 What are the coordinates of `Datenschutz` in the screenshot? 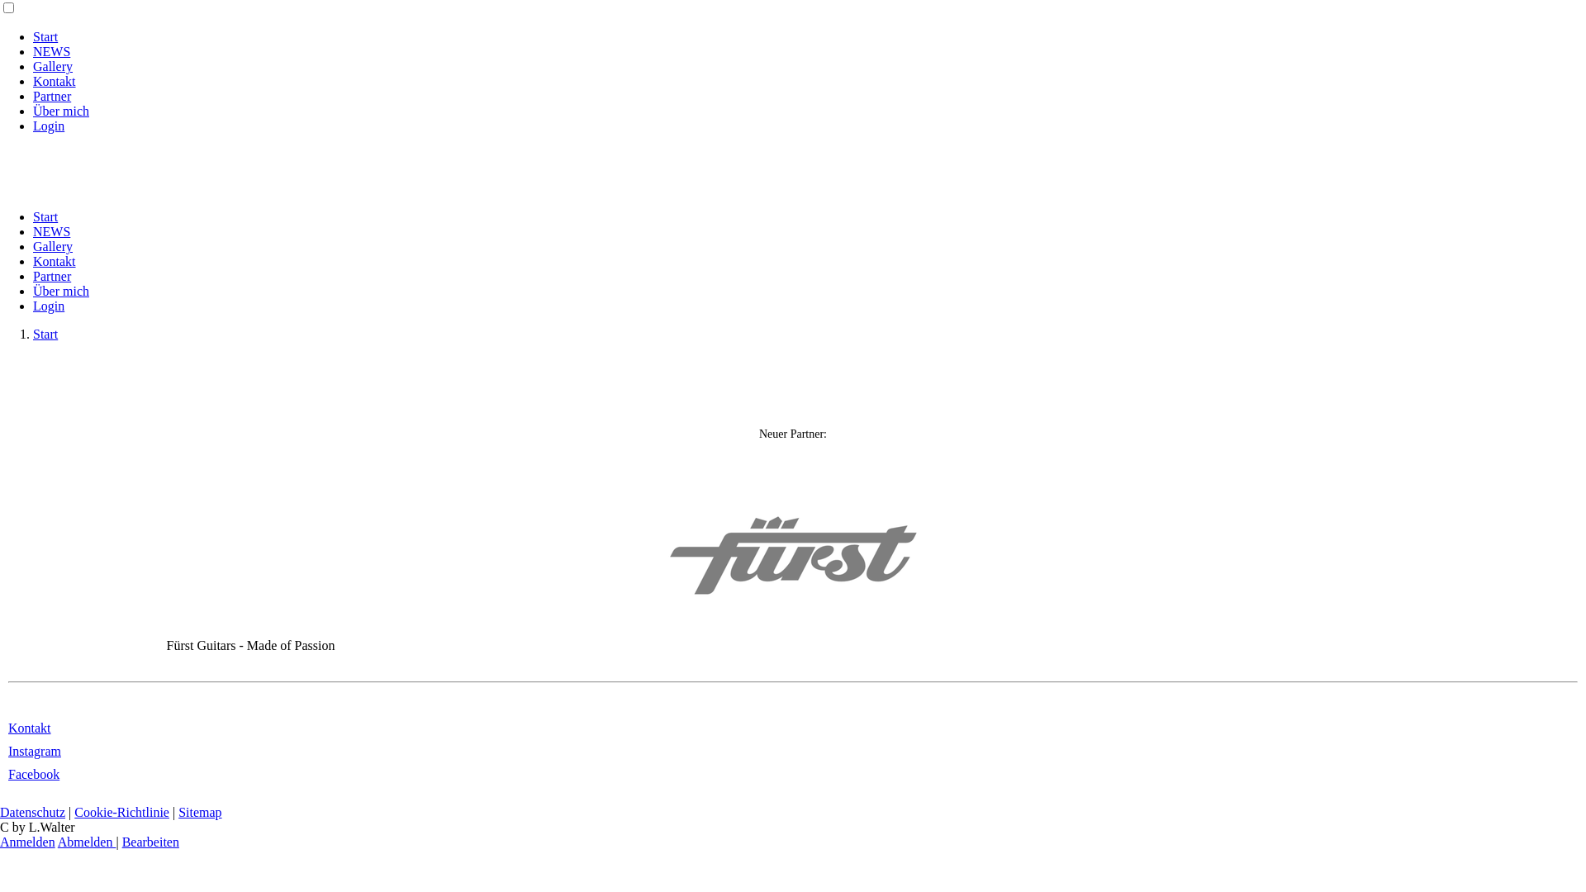 It's located at (33, 813).